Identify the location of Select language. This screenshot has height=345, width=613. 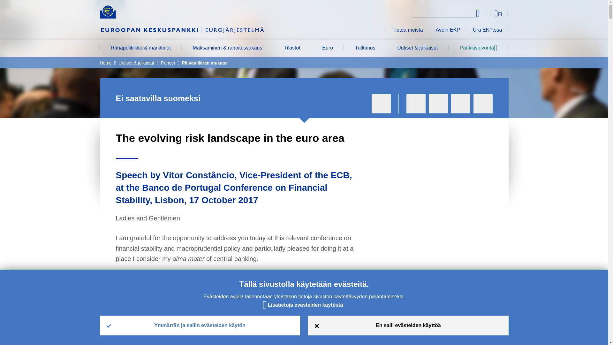
(486, 13).